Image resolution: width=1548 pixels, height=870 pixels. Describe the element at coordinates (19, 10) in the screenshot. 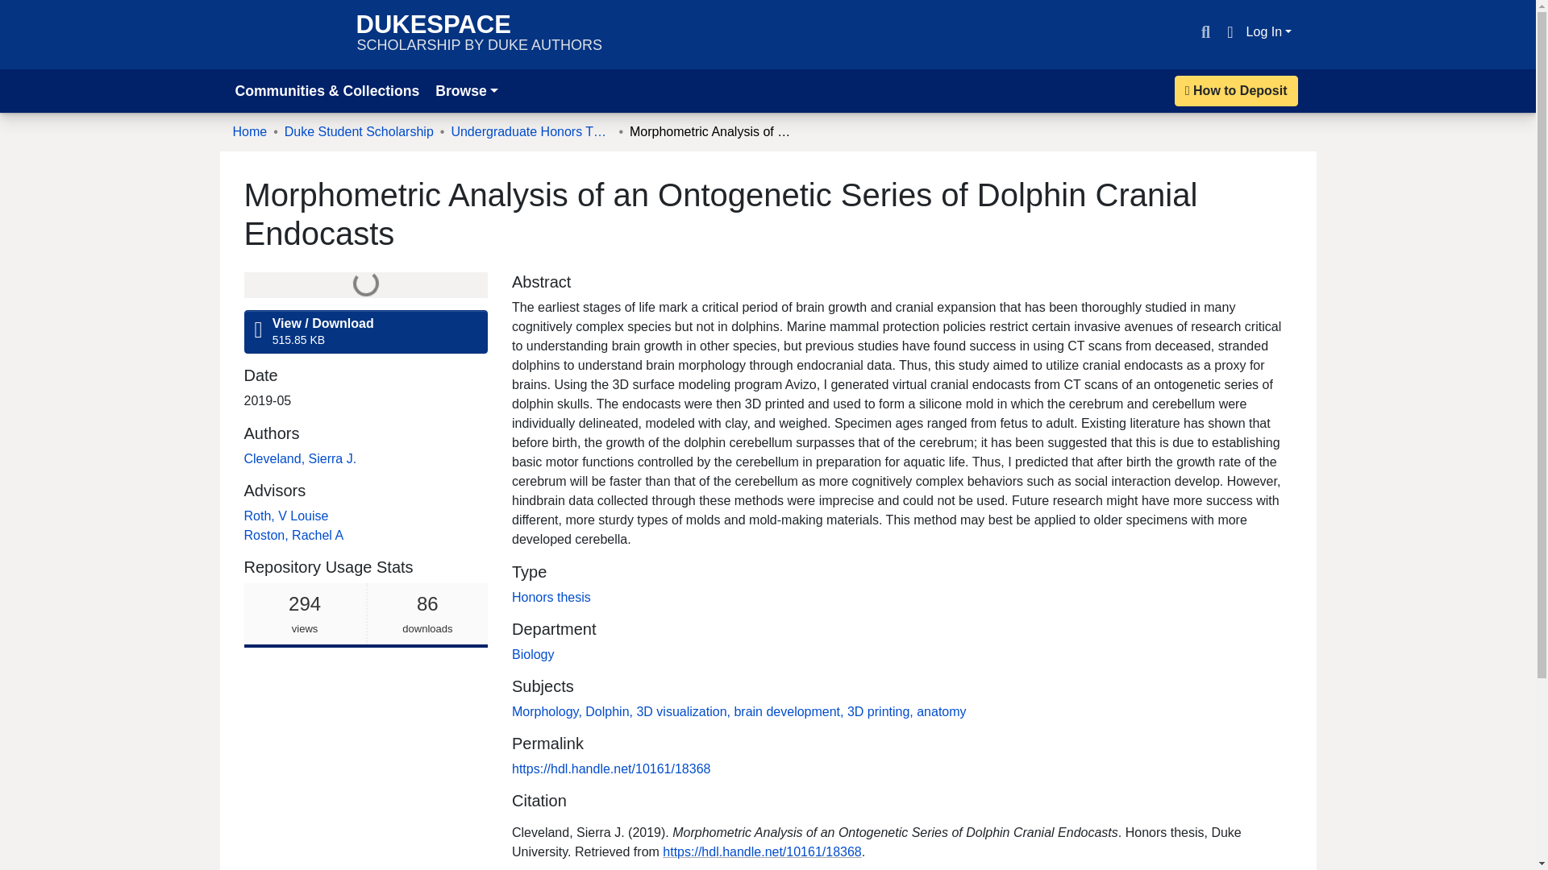

I see `Skip to Main Content` at that location.